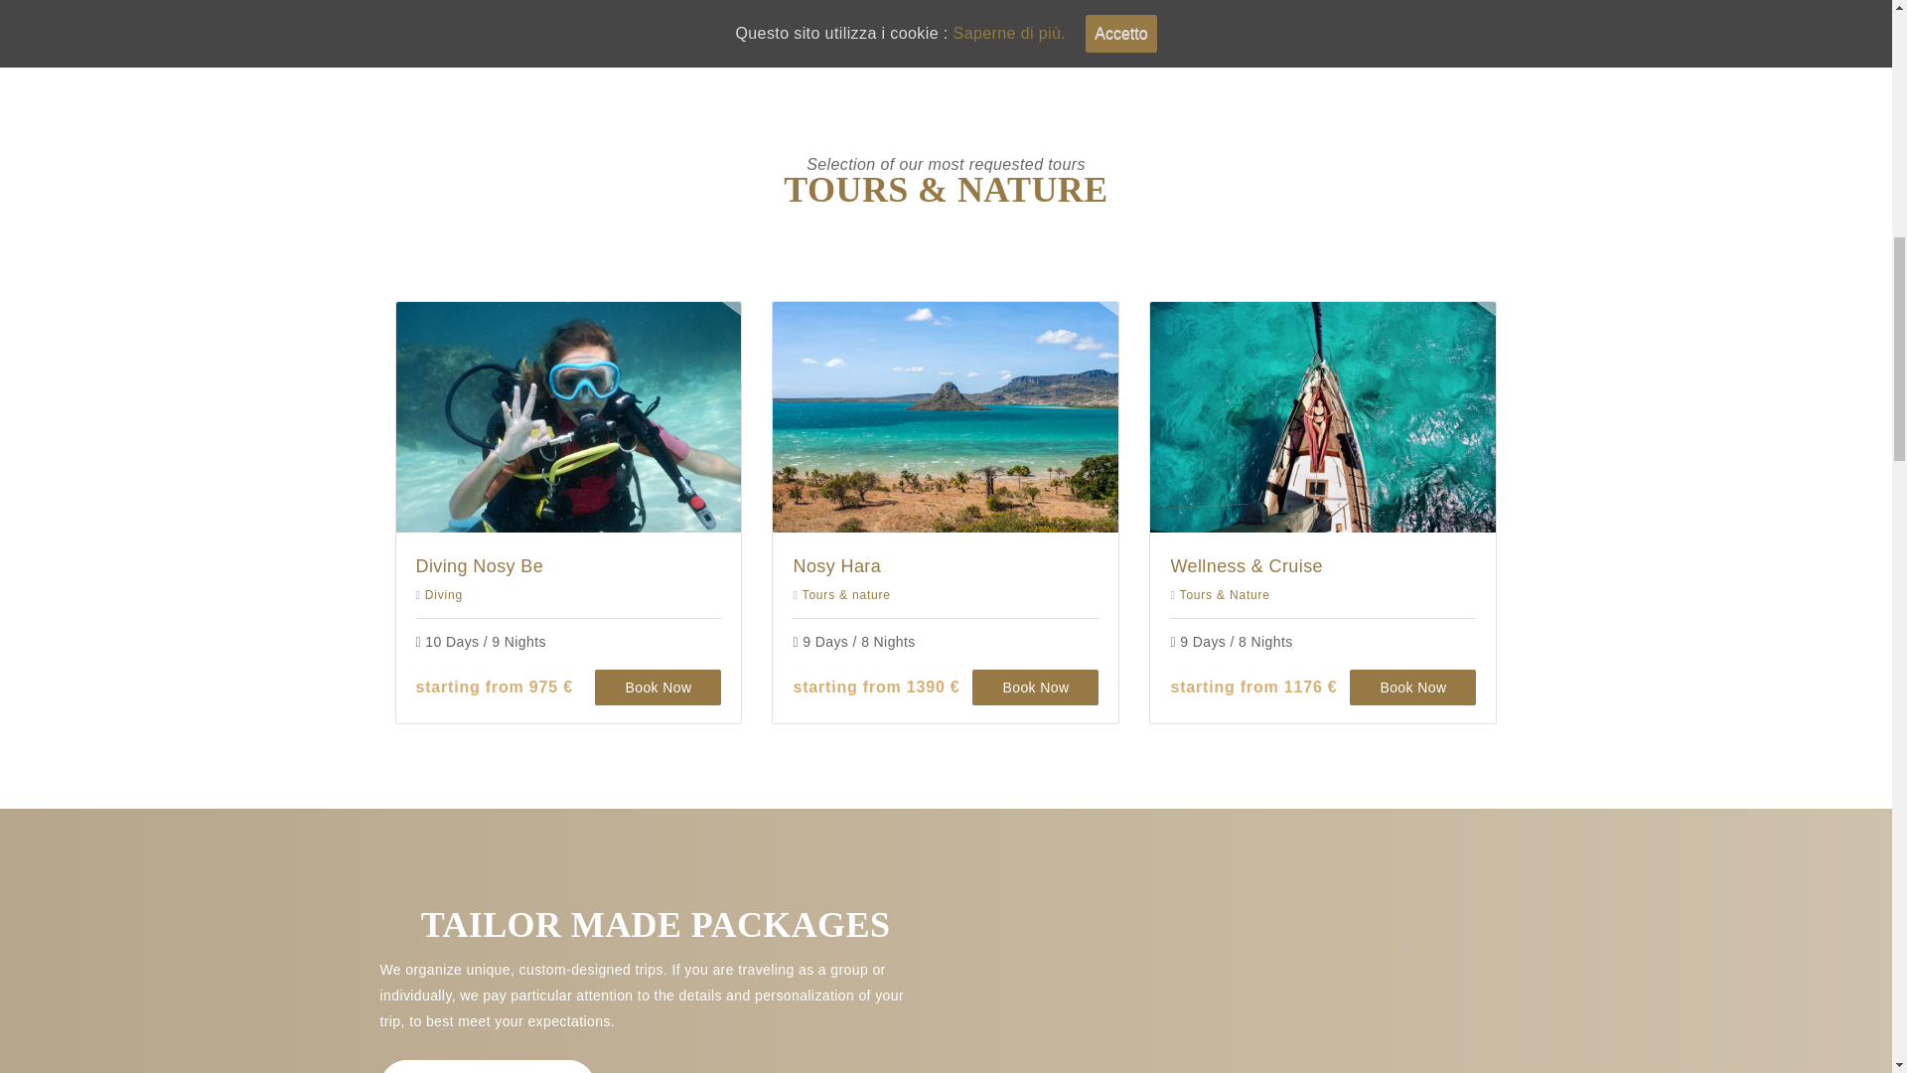 This screenshot has height=1073, width=1907. What do you see at coordinates (479, 566) in the screenshot?
I see `Diving Nosy Be` at bounding box center [479, 566].